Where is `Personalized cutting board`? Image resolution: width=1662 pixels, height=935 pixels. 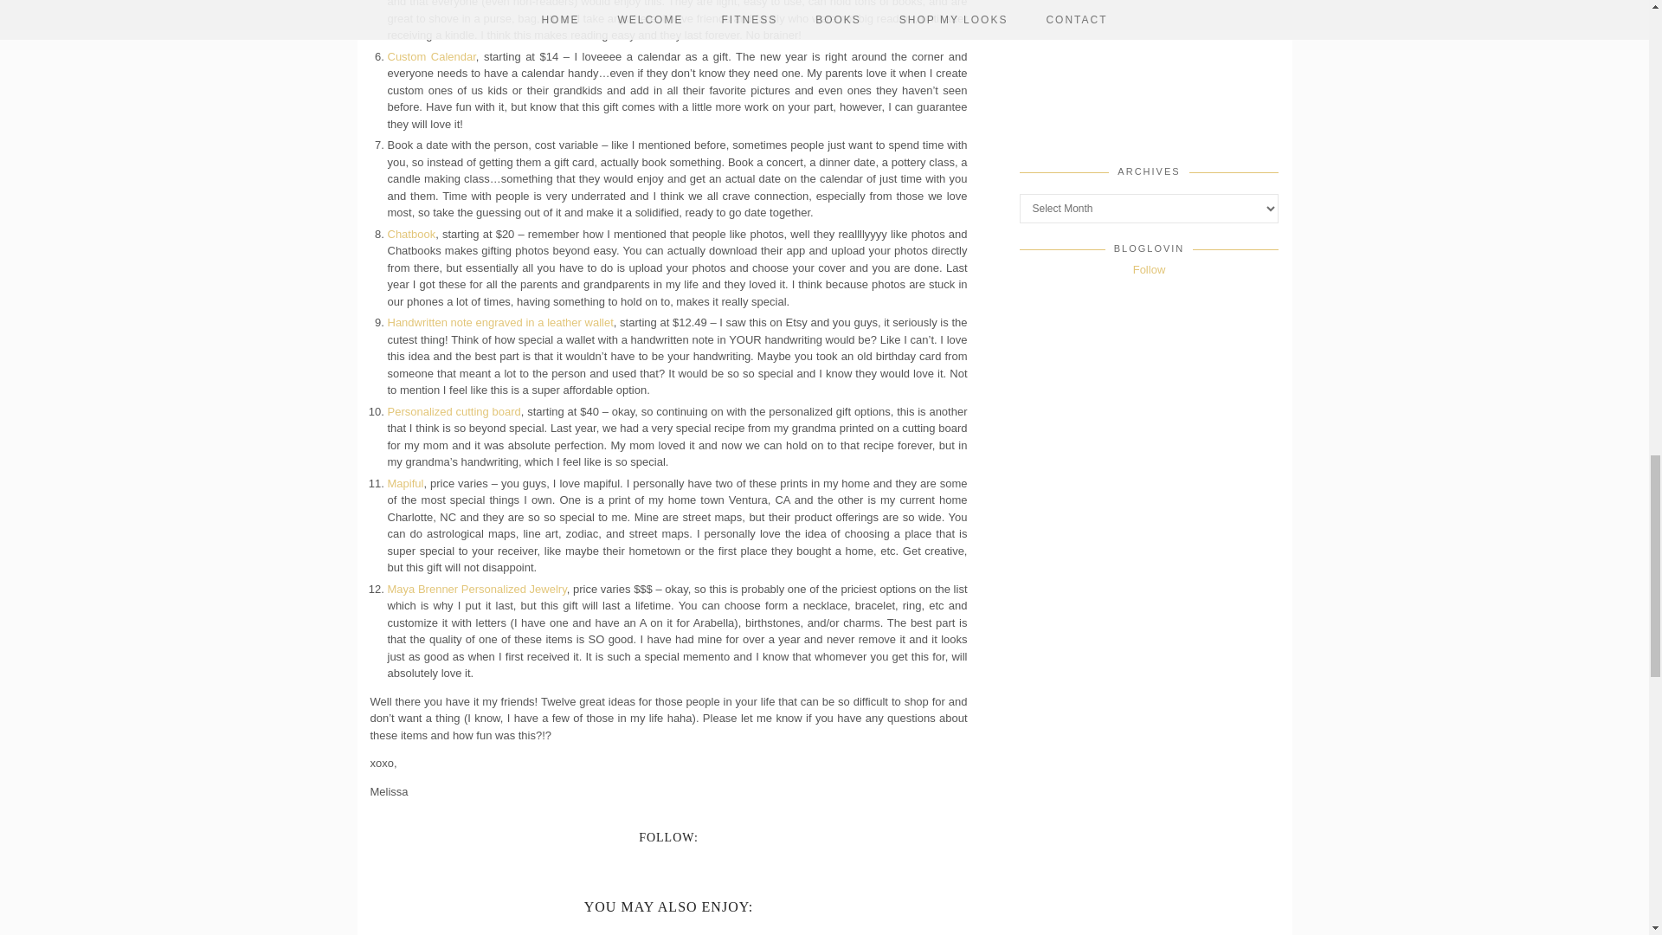 Personalized cutting board is located at coordinates (454, 410).